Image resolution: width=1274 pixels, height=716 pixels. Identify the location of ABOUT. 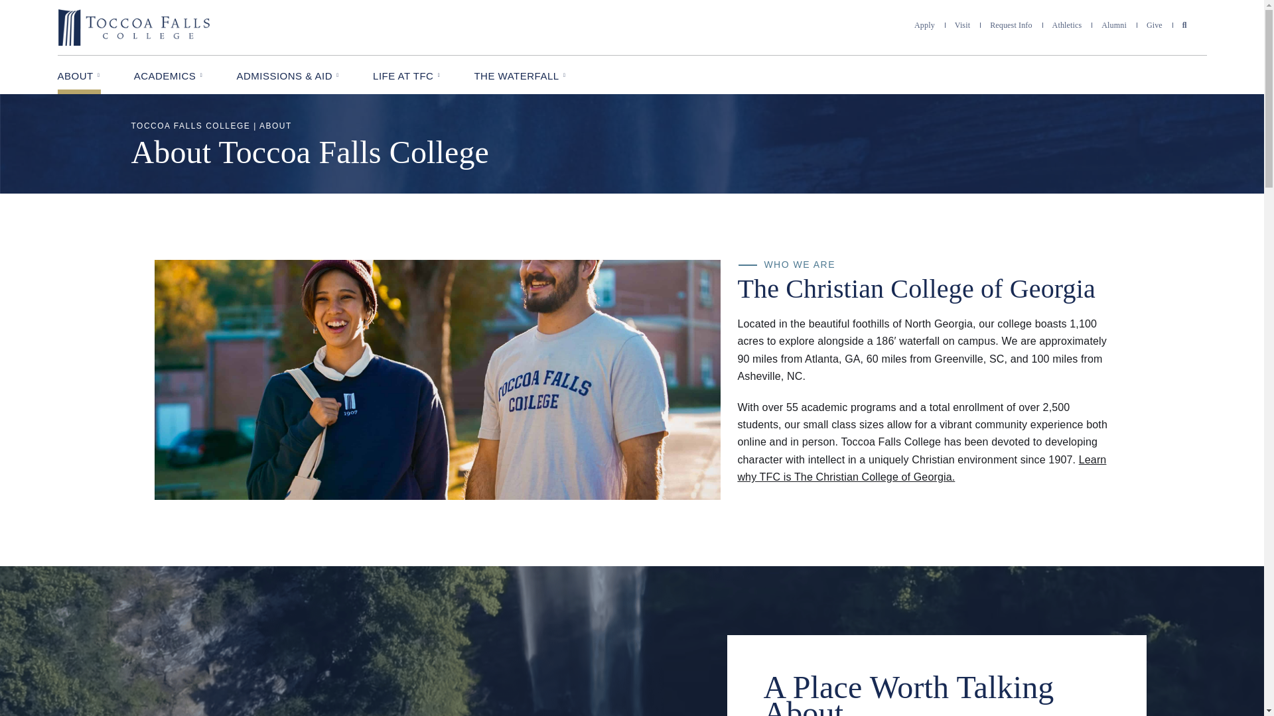
(78, 74).